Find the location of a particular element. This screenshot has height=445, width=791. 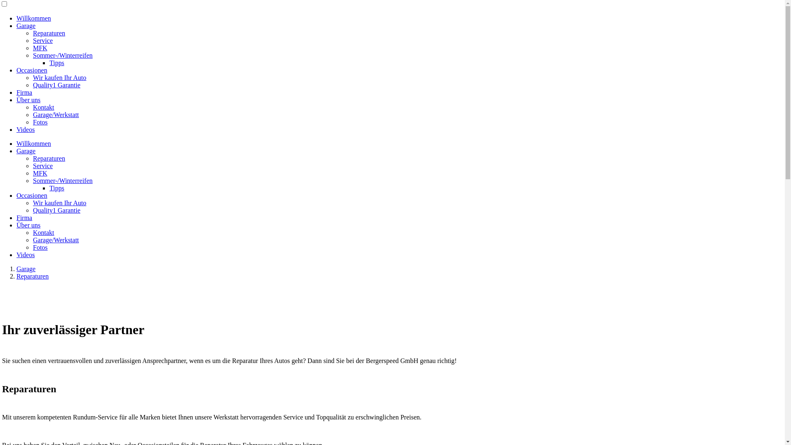

Wir kaufen Ihr Auto is located at coordinates (60, 77).